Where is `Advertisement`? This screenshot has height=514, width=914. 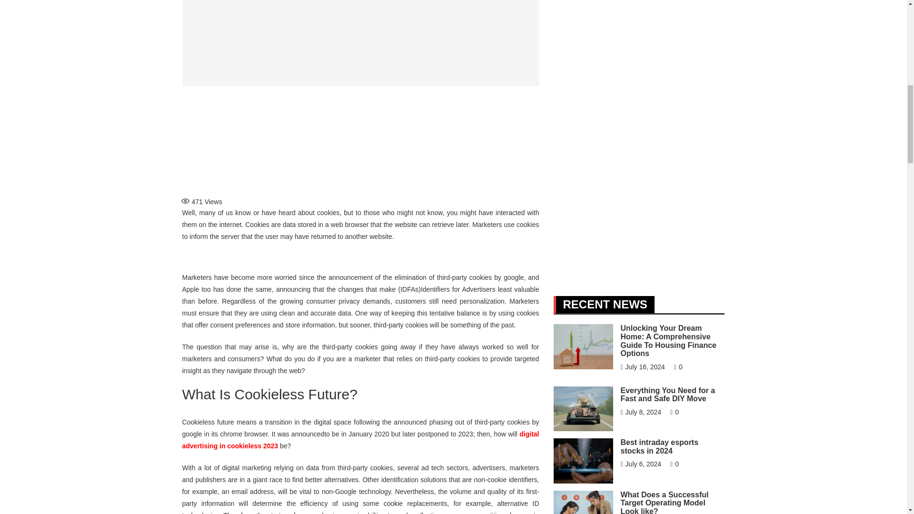 Advertisement is located at coordinates (360, 140).